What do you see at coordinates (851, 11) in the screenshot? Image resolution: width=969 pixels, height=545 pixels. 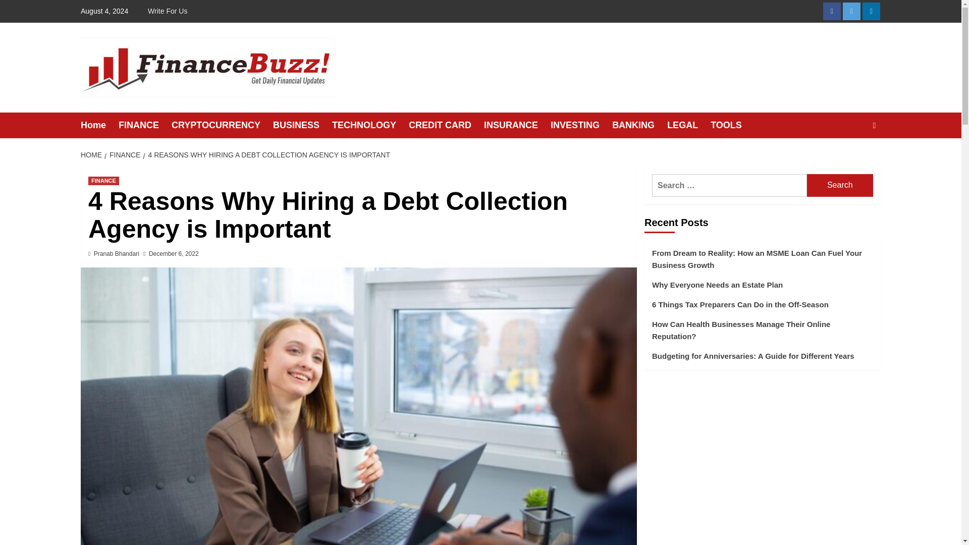 I see `Twitter` at bounding box center [851, 11].